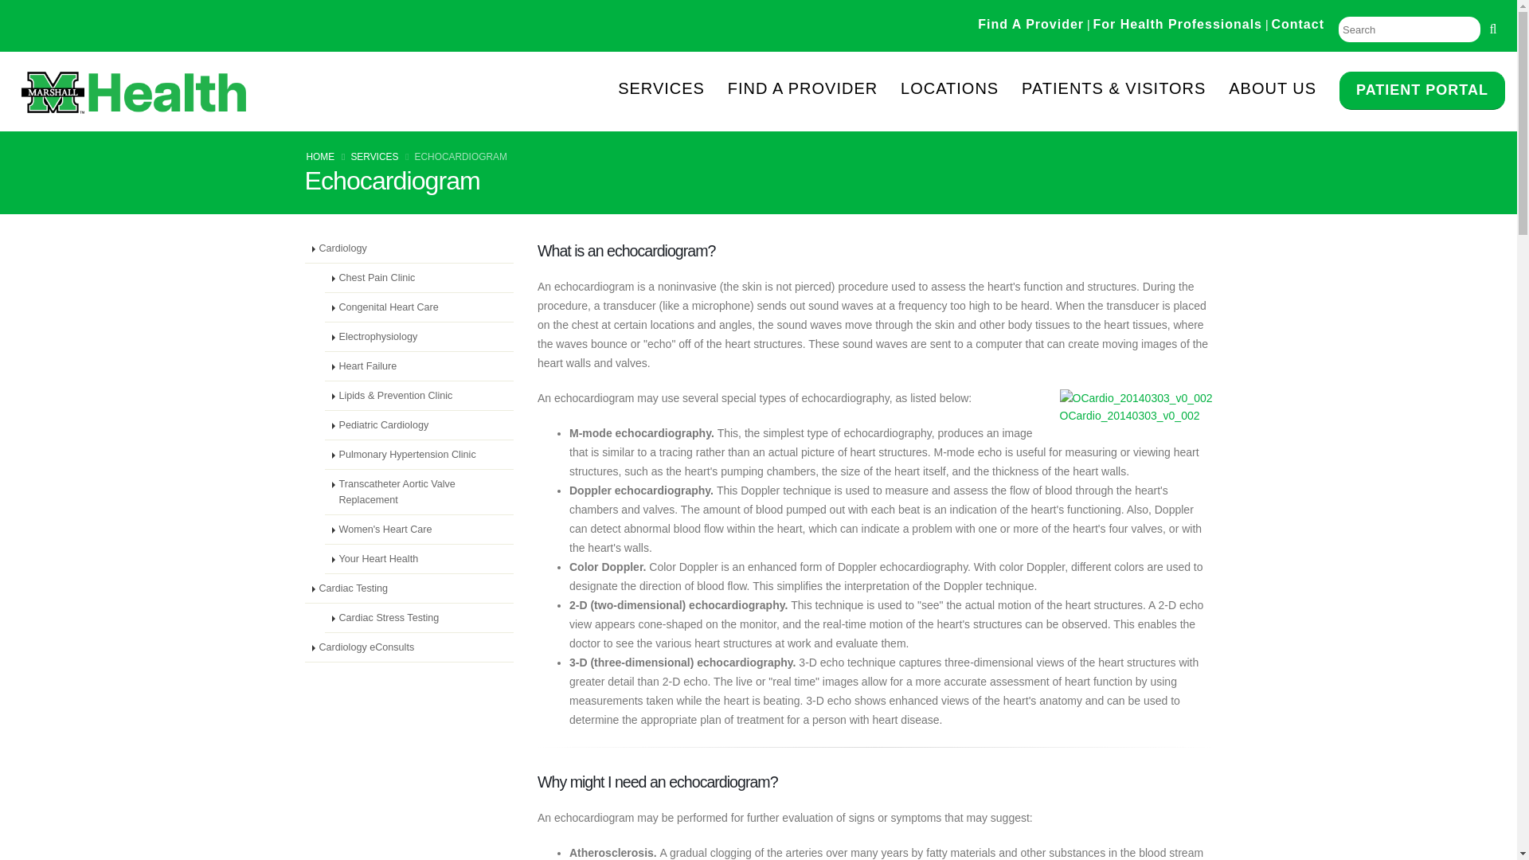 The width and height of the screenshot is (1529, 860). Describe the element at coordinates (959, 89) in the screenshot. I see `LOCATIONS` at that location.